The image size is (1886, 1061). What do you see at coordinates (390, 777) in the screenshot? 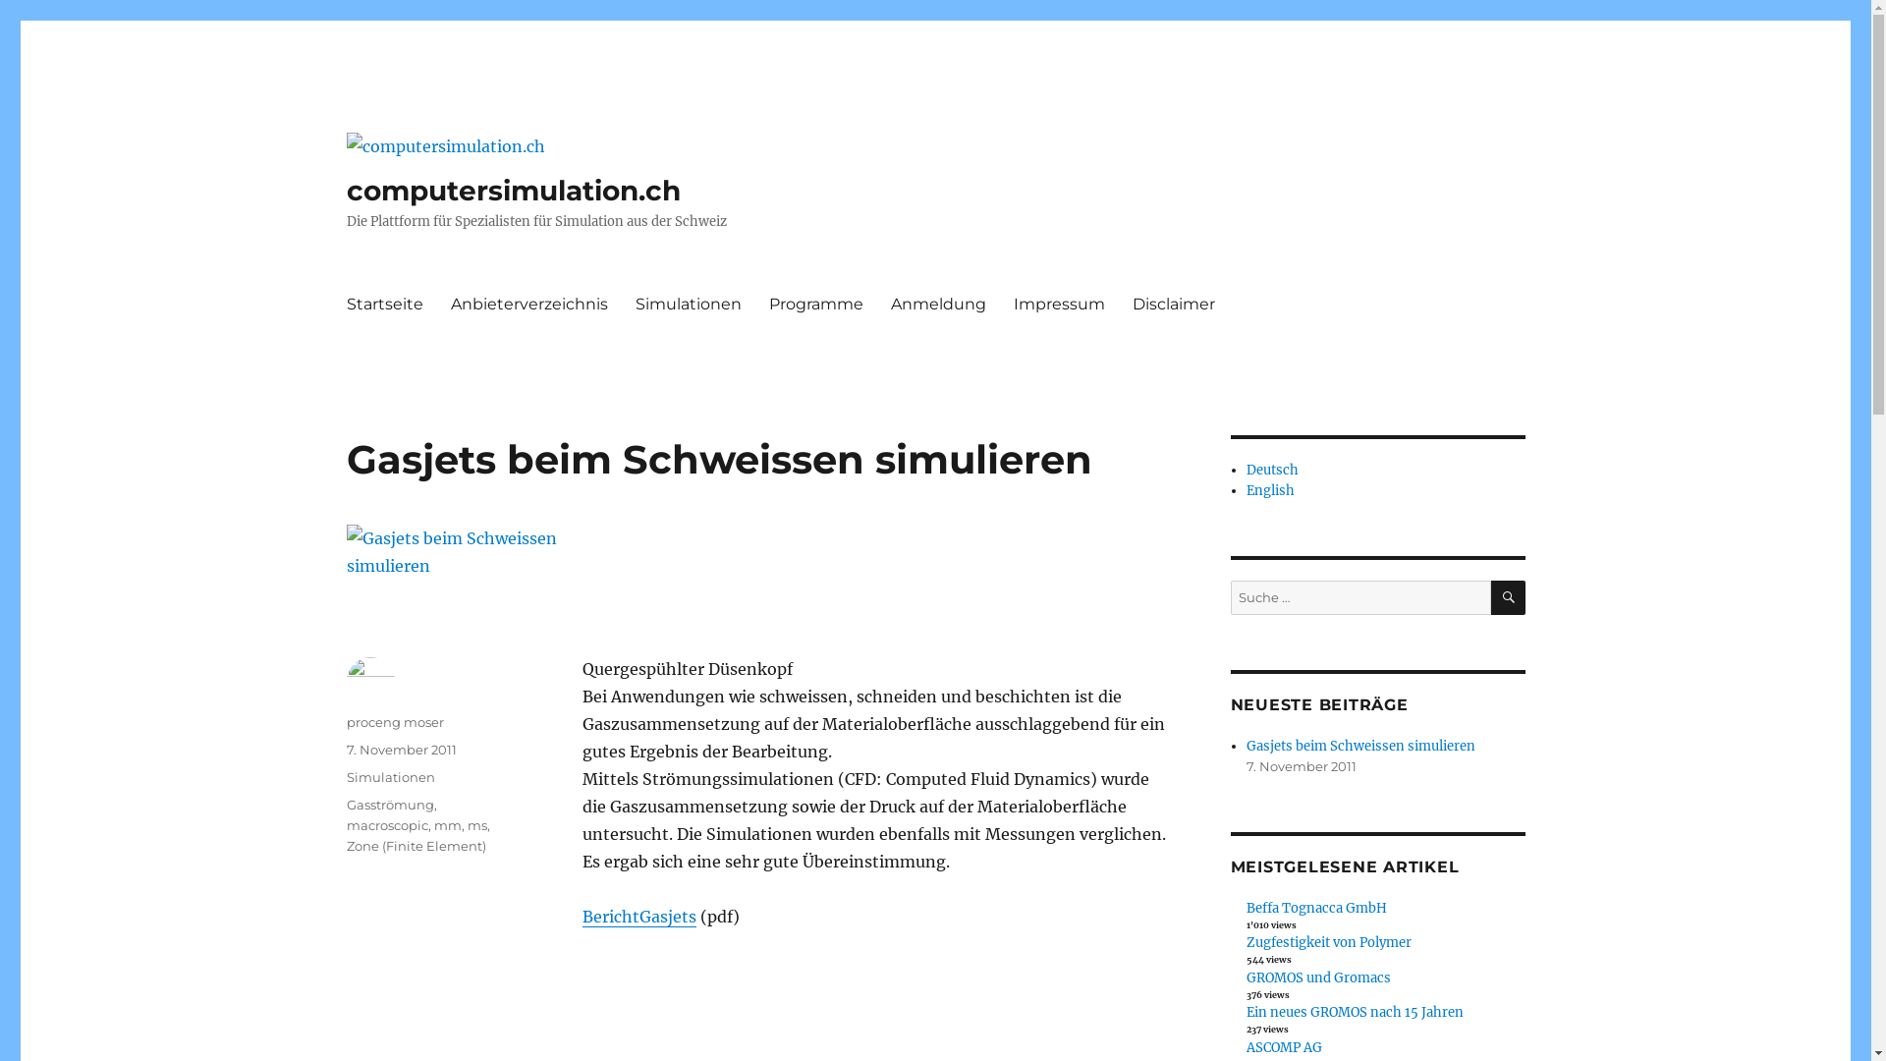
I see `Simulationen` at bounding box center [390, 777].